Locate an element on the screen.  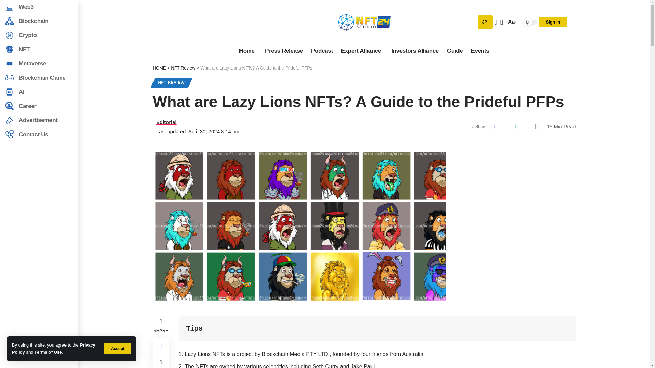
Press Release is located at coordinates (284, 51).